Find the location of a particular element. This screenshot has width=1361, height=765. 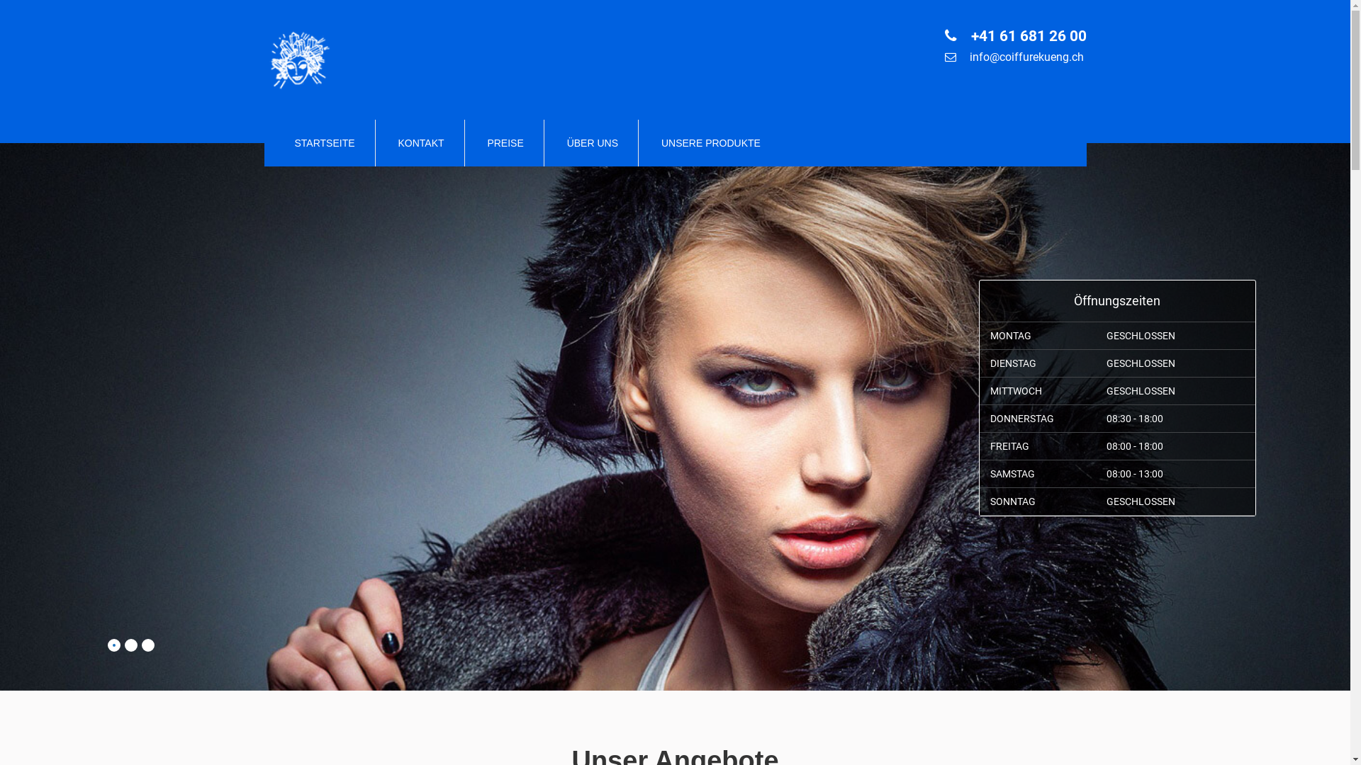

+41 61 681 26 00 is located at coordinates (1026, 35).